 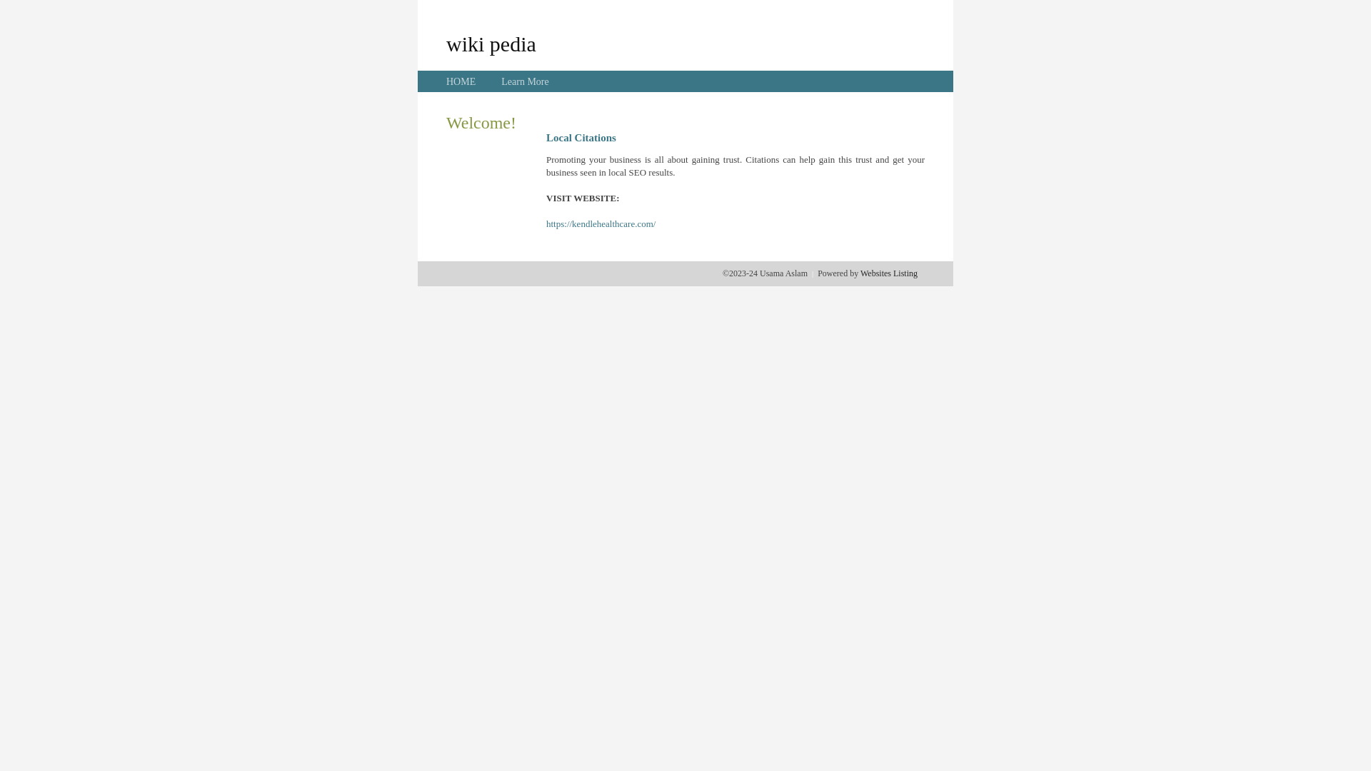 What do you see at coordinates (525, 81) in the screenshot?
I see `Learn More` at bounding box center [525, 81].